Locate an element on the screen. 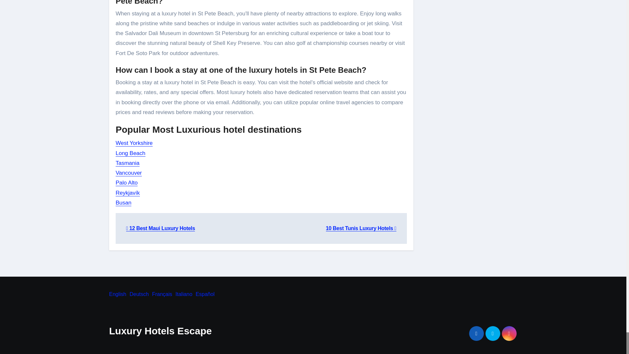  West Yorkshire is located at coordinates (134, 143).